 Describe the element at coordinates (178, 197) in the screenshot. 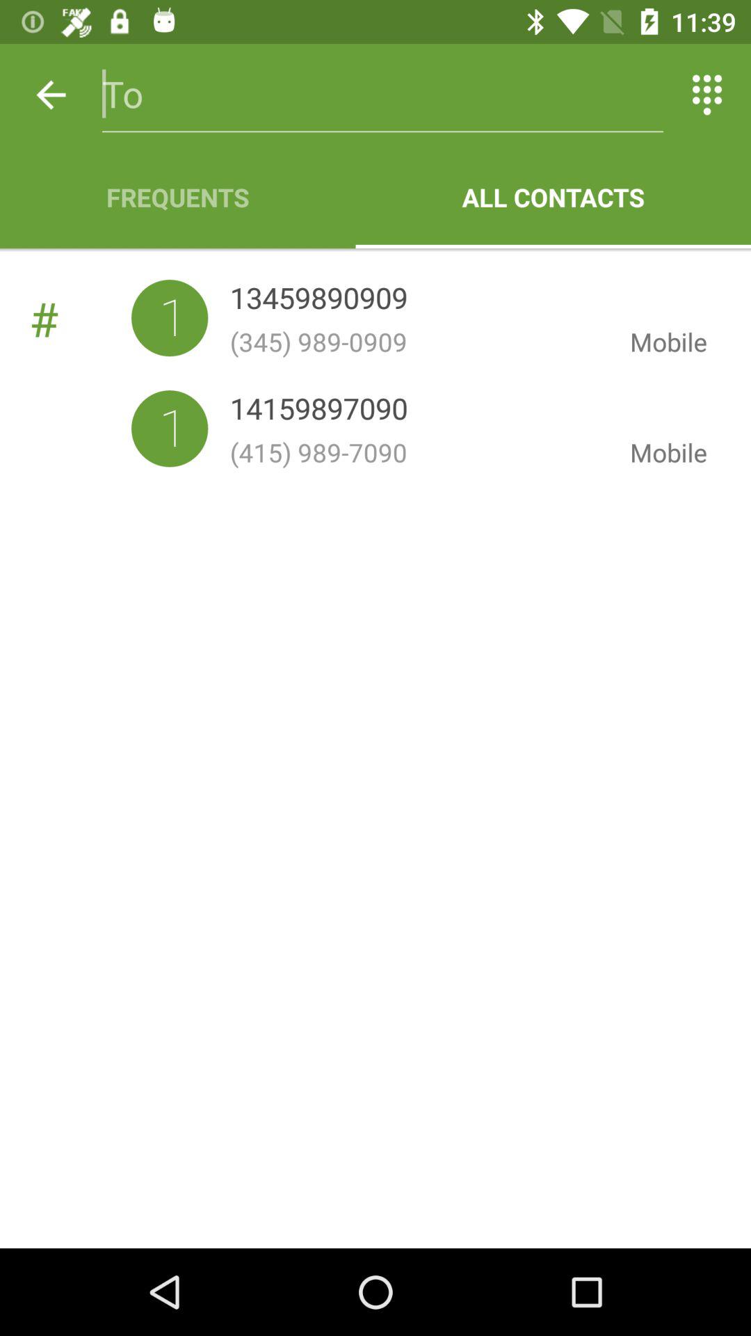

I see `jump to frequents icon` at that location.